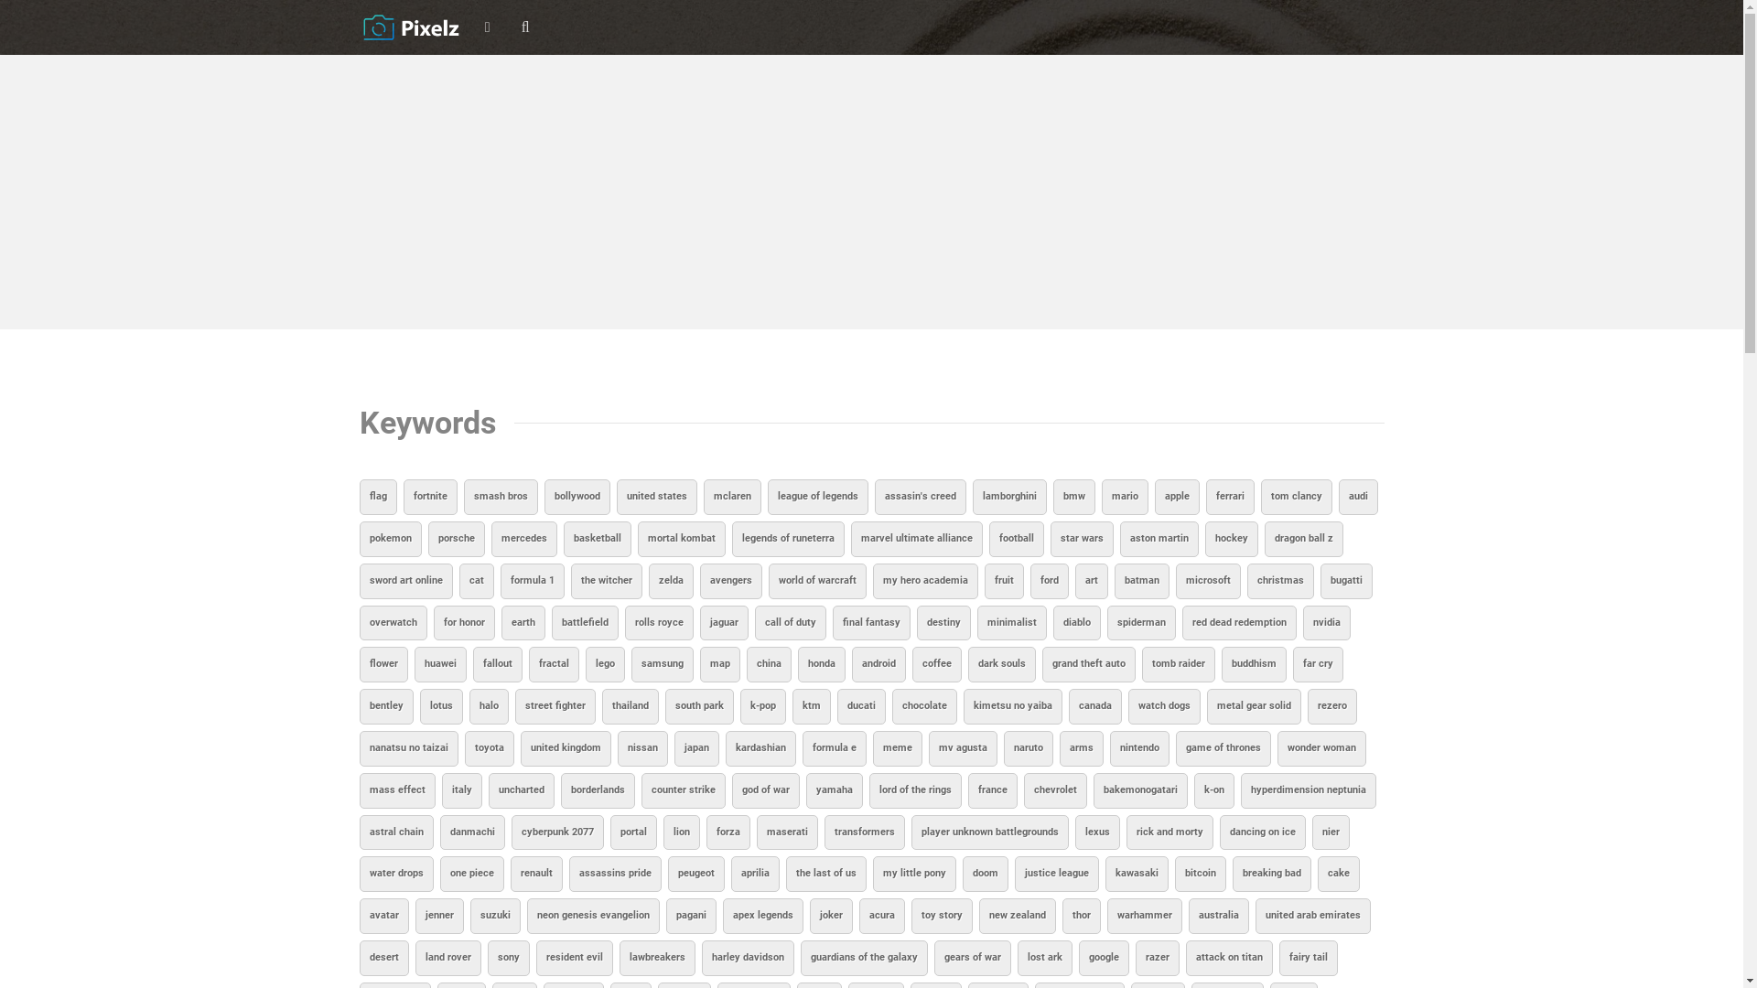 This screenshot has width=1757, height=988. I want to click on formula 1, so click(532, 582).